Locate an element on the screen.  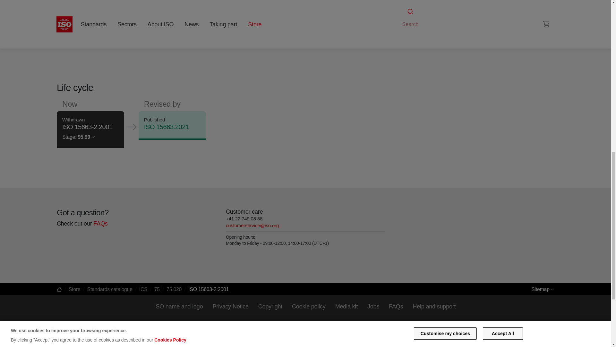
RSS is located at coordinates (405, 16).